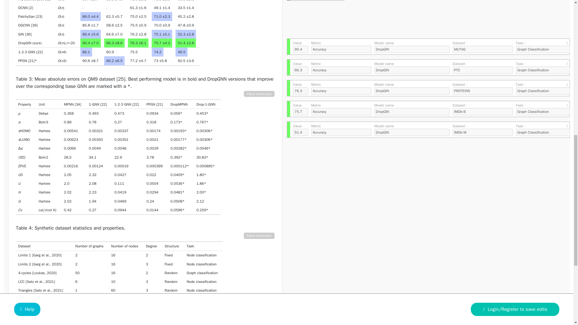 This screenshot has height=325, width=578. Describe the element at coordinates (39, 52) in the screenshot. I see `22` at that location.